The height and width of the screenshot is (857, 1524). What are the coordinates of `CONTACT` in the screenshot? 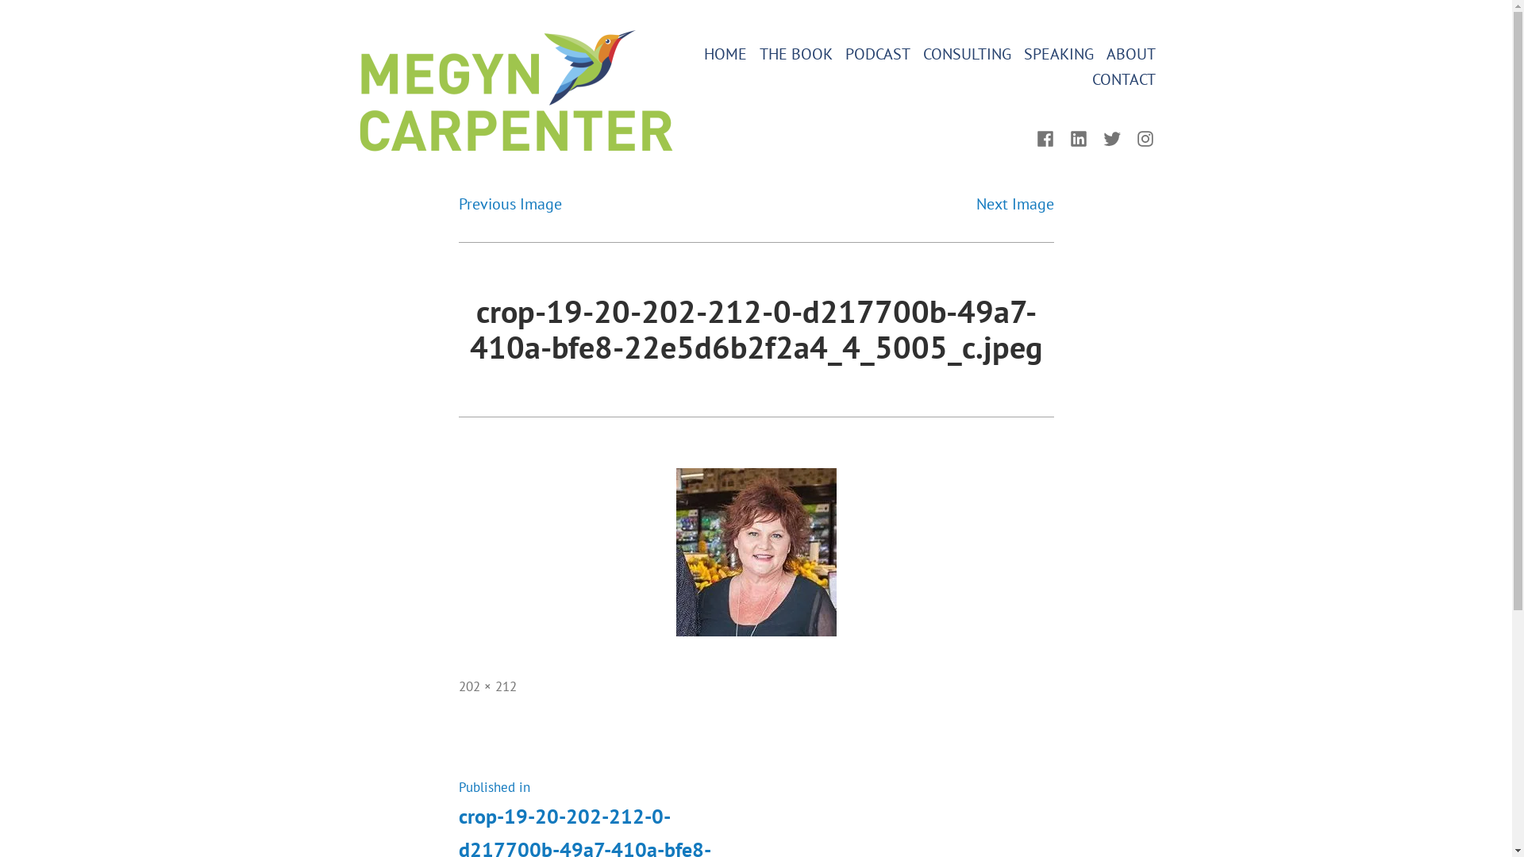 It's located at (1124, 79).